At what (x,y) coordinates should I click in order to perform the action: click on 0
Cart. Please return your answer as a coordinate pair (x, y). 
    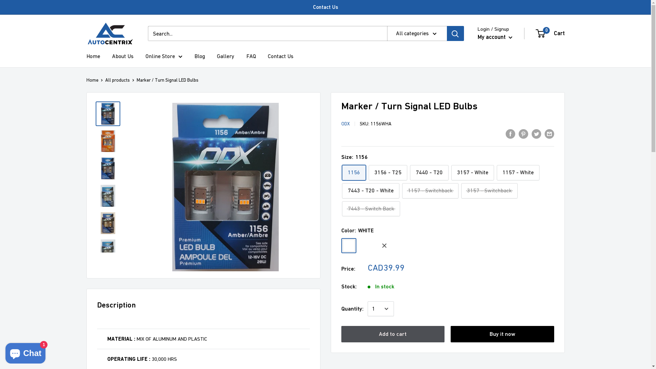
    Looking at the image, I should click on (551, 33).